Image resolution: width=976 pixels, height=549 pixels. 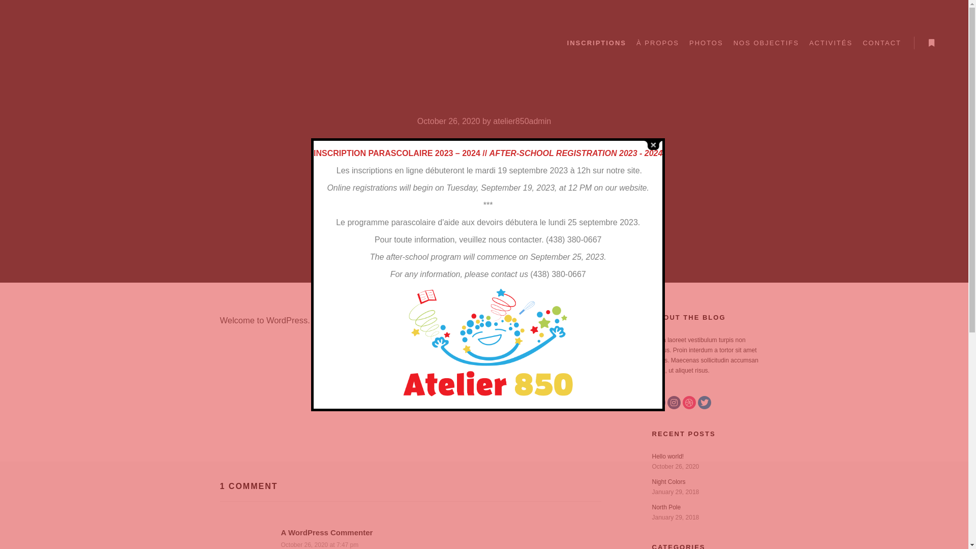 What do you see at coordinates (653, 145) in the screenshot?
I see `Close` at bounding box center [653, 145].